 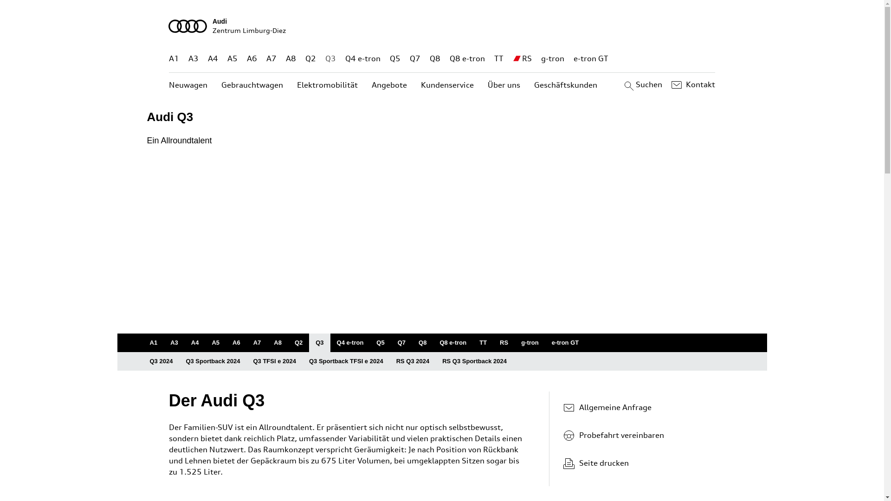 What do you see at coordinates (413, 361) in the screenshot?
I see `RS Q3 2024` at bounding box center [413, 361].